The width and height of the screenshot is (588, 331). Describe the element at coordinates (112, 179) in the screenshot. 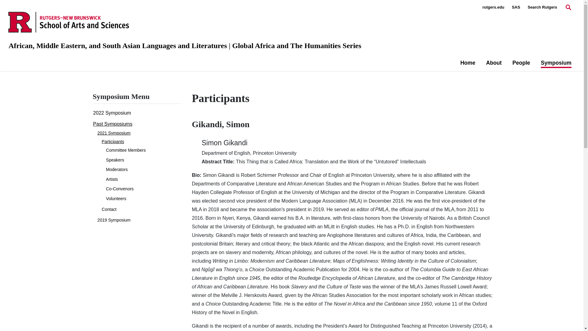

I see `Artists` at that location.